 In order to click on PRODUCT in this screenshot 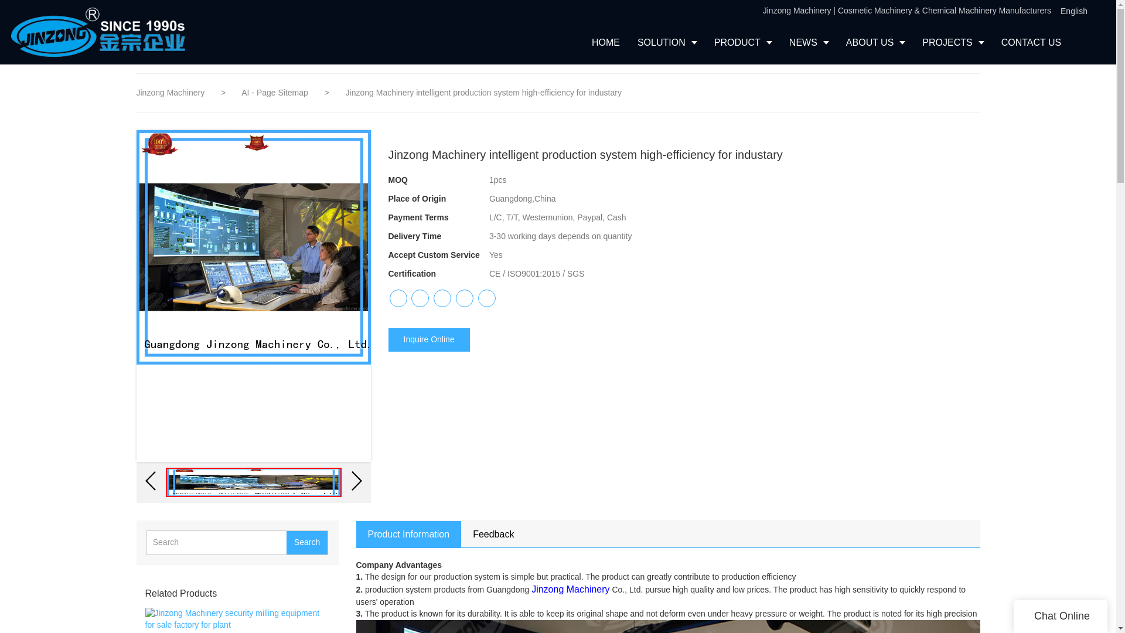, I will do `click(743, 42)`.